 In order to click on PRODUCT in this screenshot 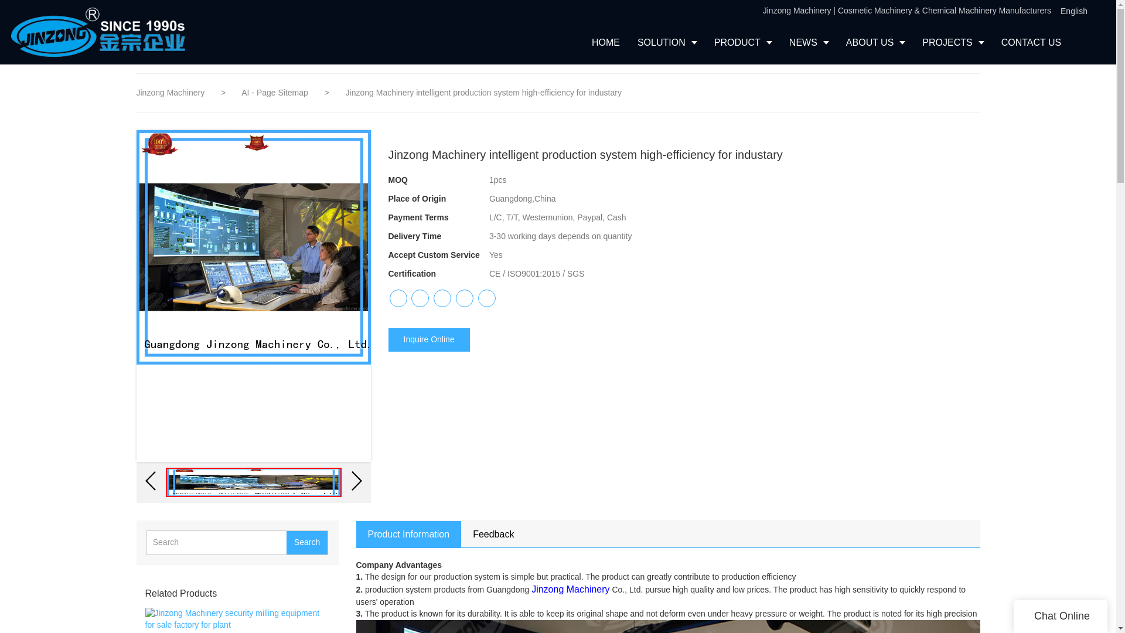, I will do `click(743, 42)`.